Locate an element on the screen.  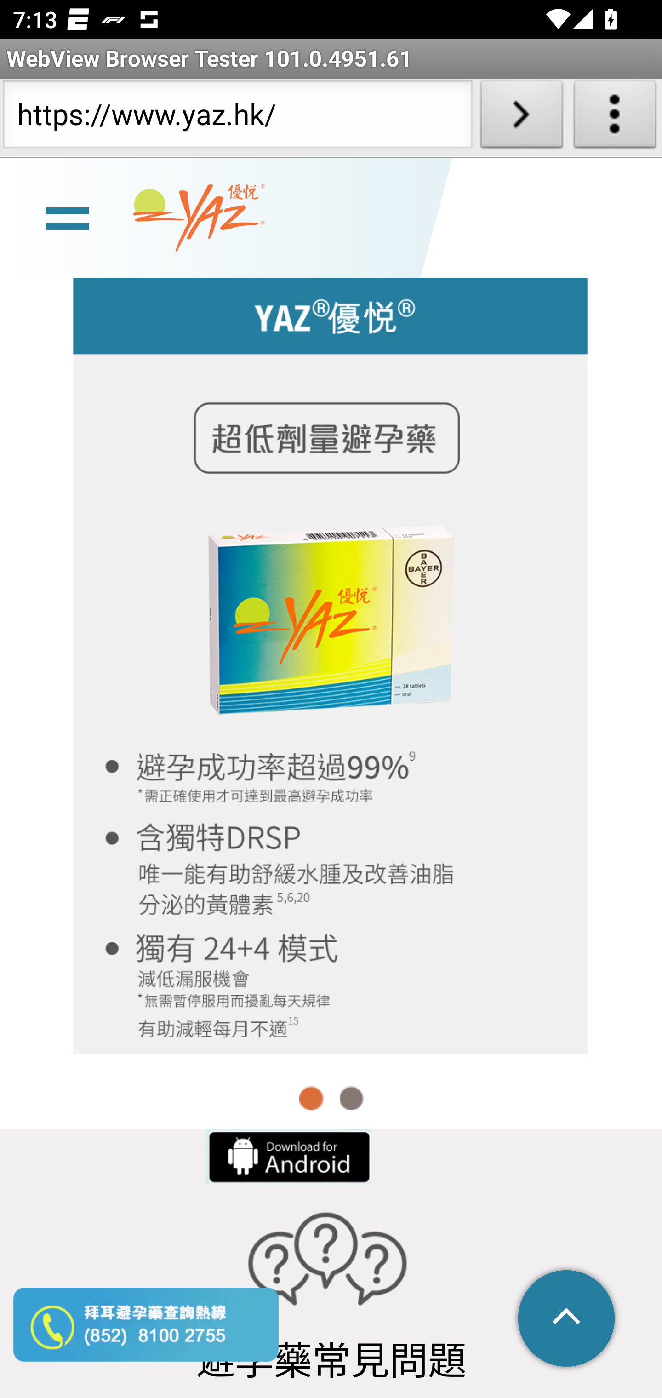
 is located at coordinates (567, 1320).